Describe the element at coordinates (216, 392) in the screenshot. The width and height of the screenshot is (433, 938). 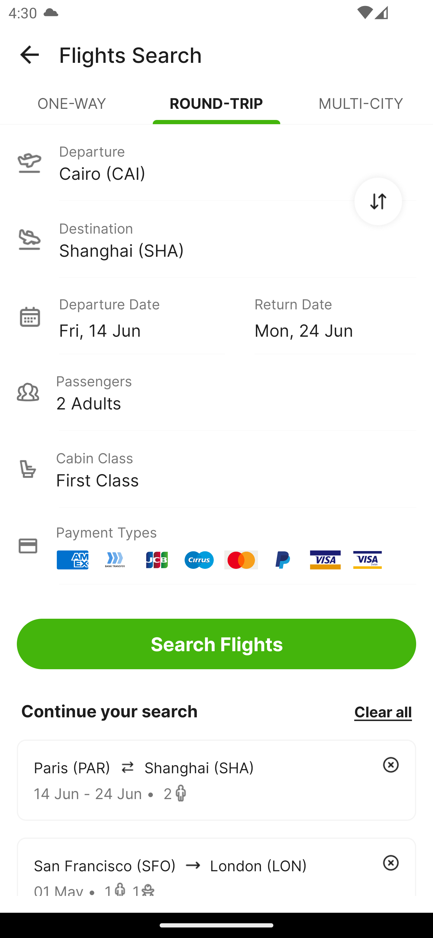
I see `Passengers 2 Adults` at that location.